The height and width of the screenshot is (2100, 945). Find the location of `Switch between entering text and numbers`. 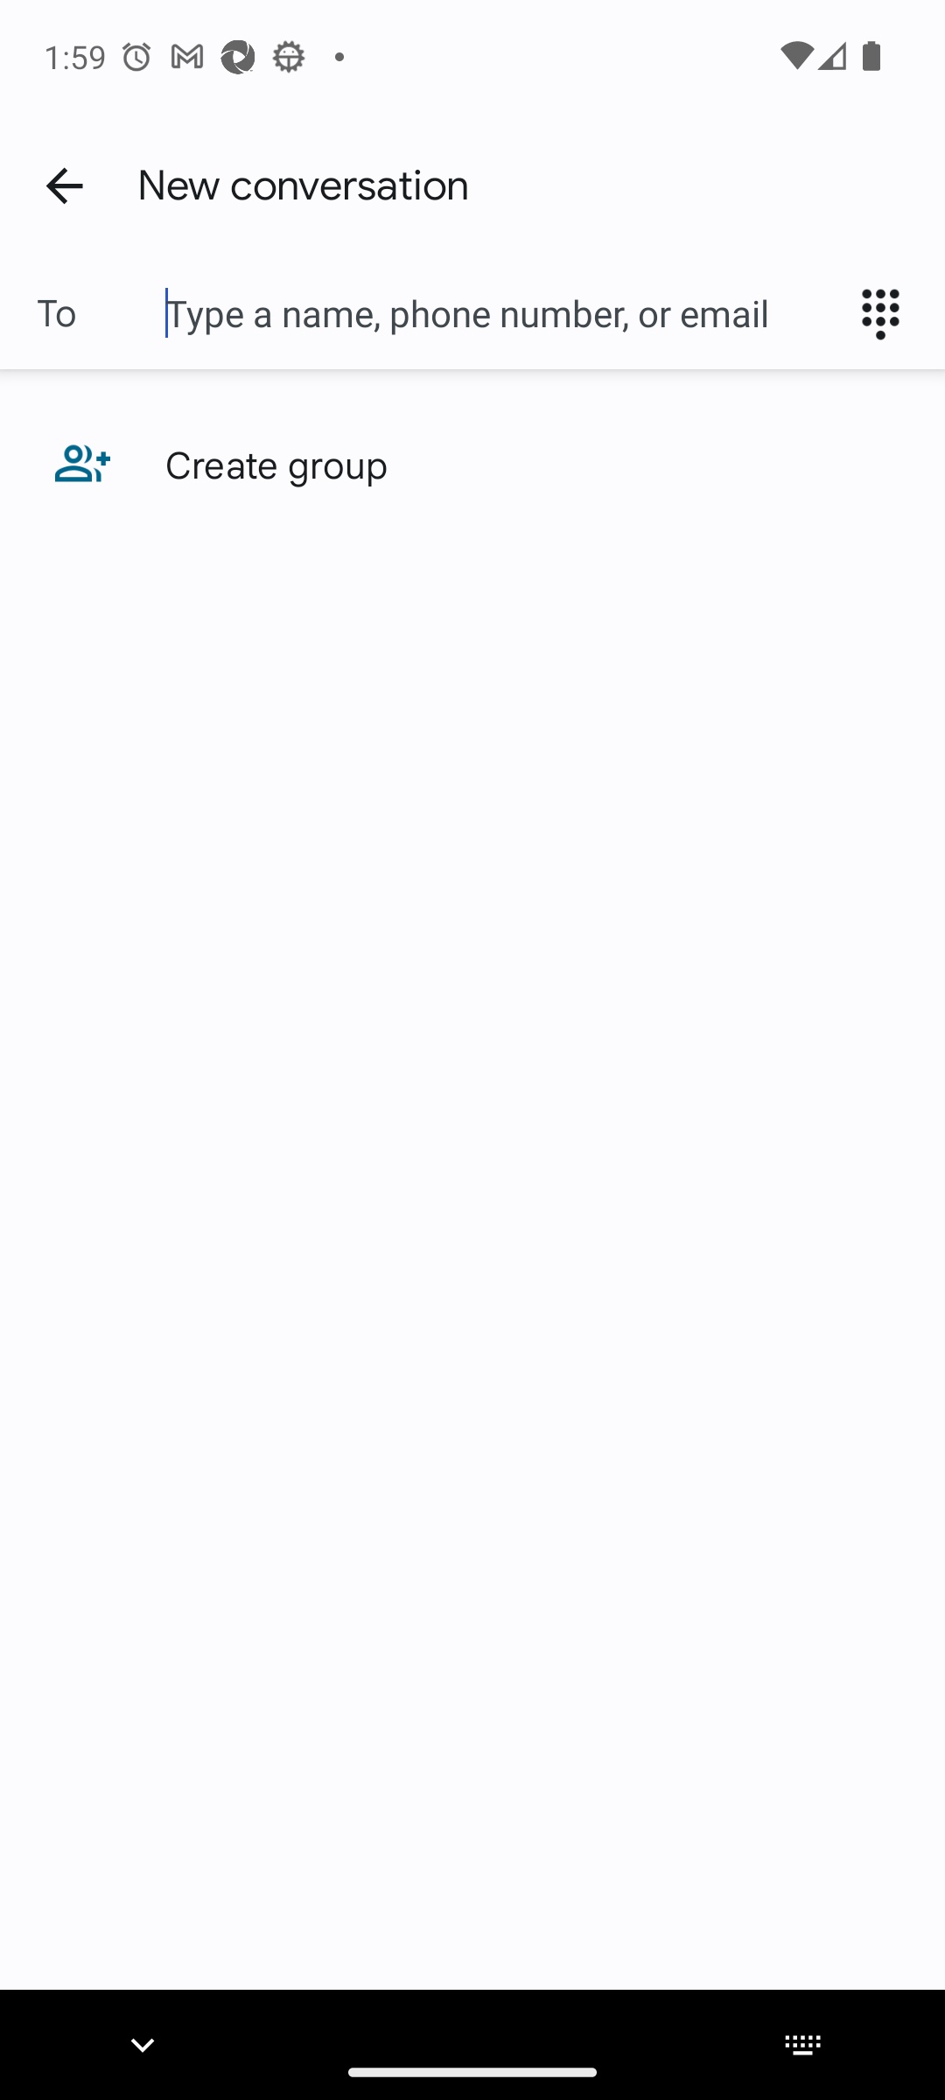

Switch between entering text and numbers is located at coordinates (889, 313).